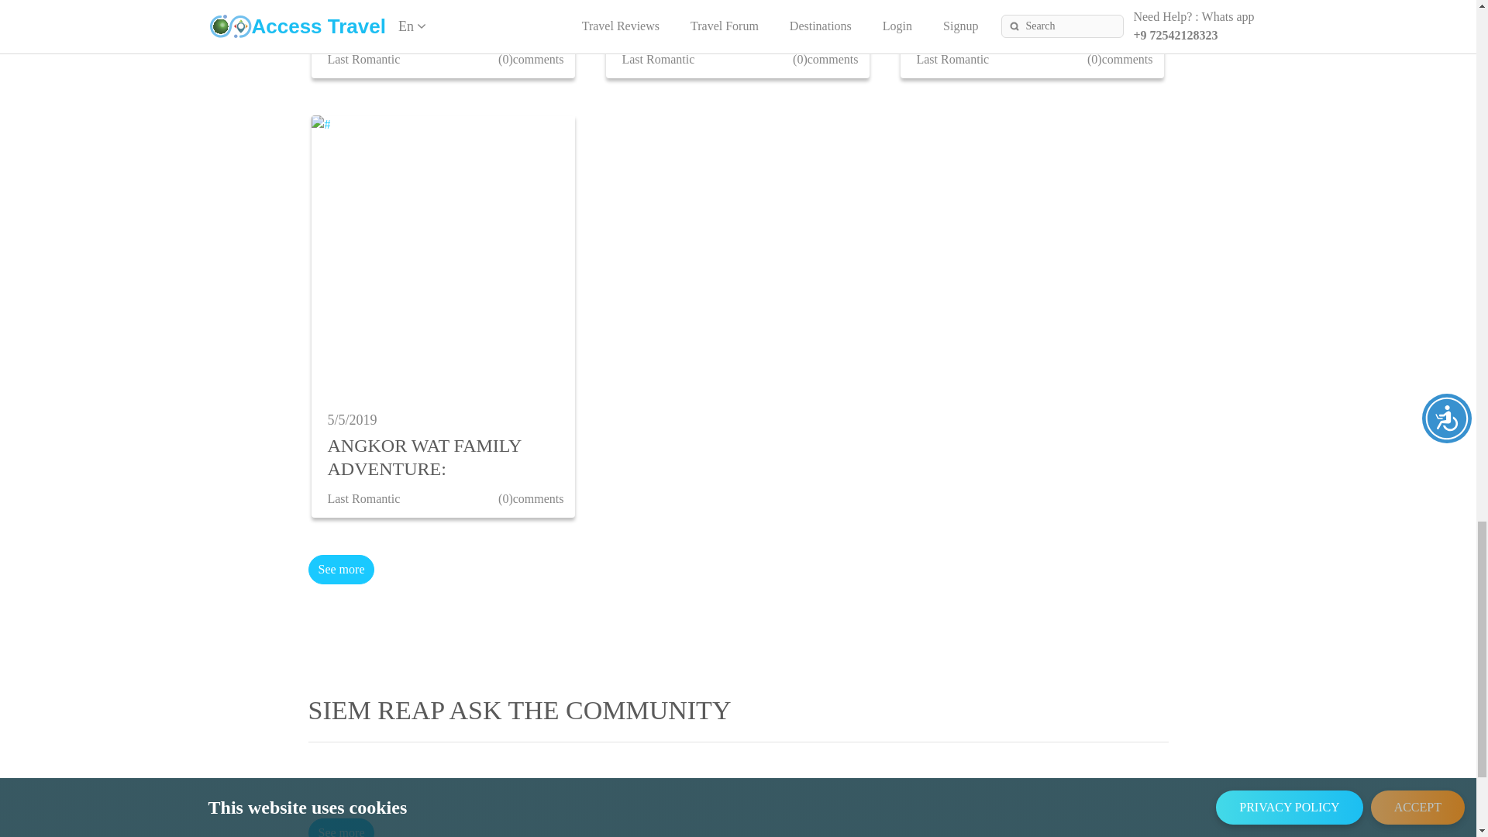 Image resolution: width=1488 pixels, height=837 pixels. What do you see at coordinates (341, 569) in the screenshot?
I see `See more` at bounding box center [341, 569].